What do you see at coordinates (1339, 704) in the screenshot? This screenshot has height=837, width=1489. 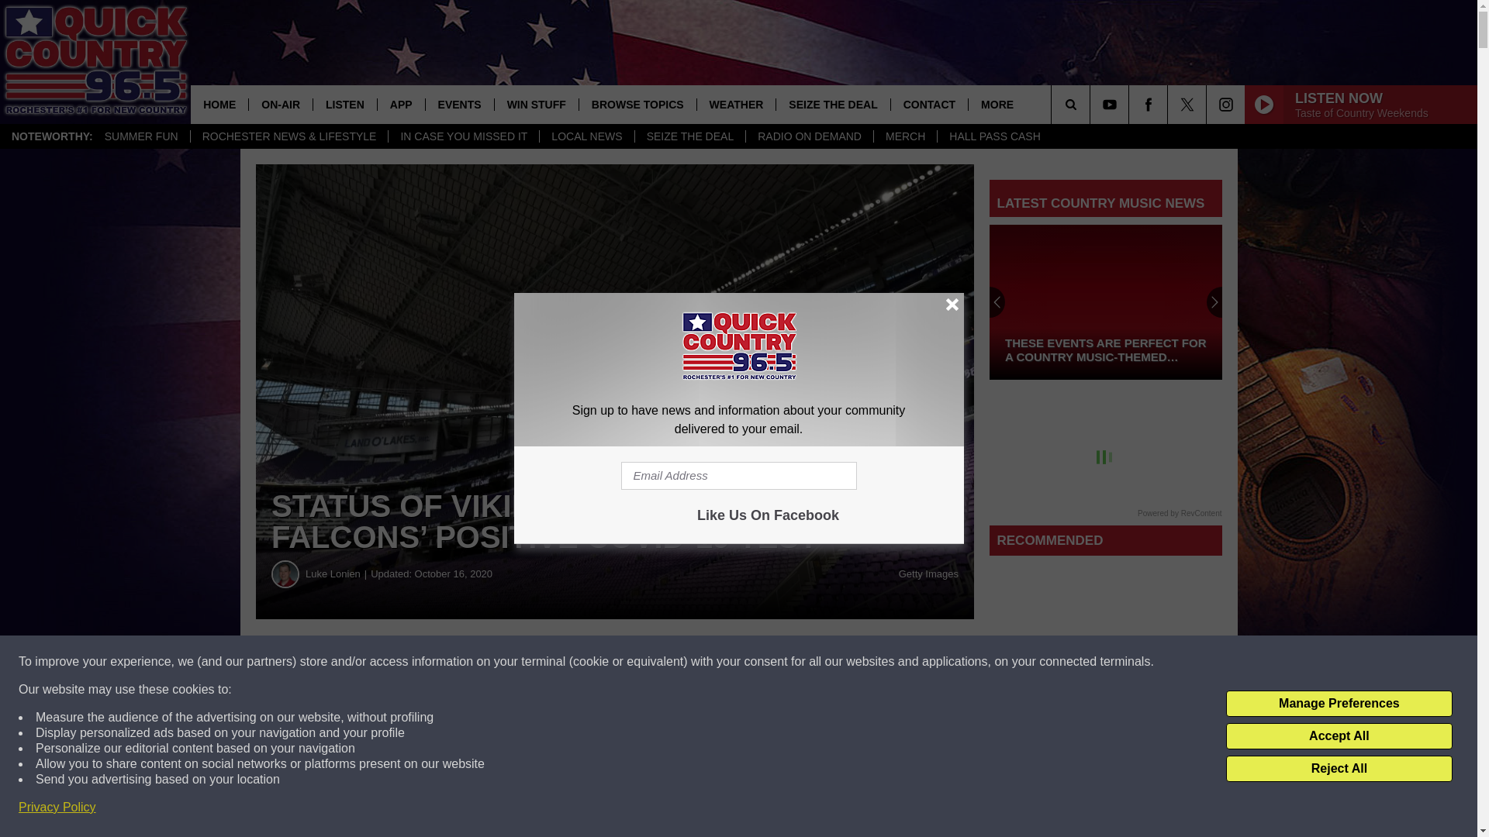 I see `Manage Preferences` at bounding box center [1339, 704].